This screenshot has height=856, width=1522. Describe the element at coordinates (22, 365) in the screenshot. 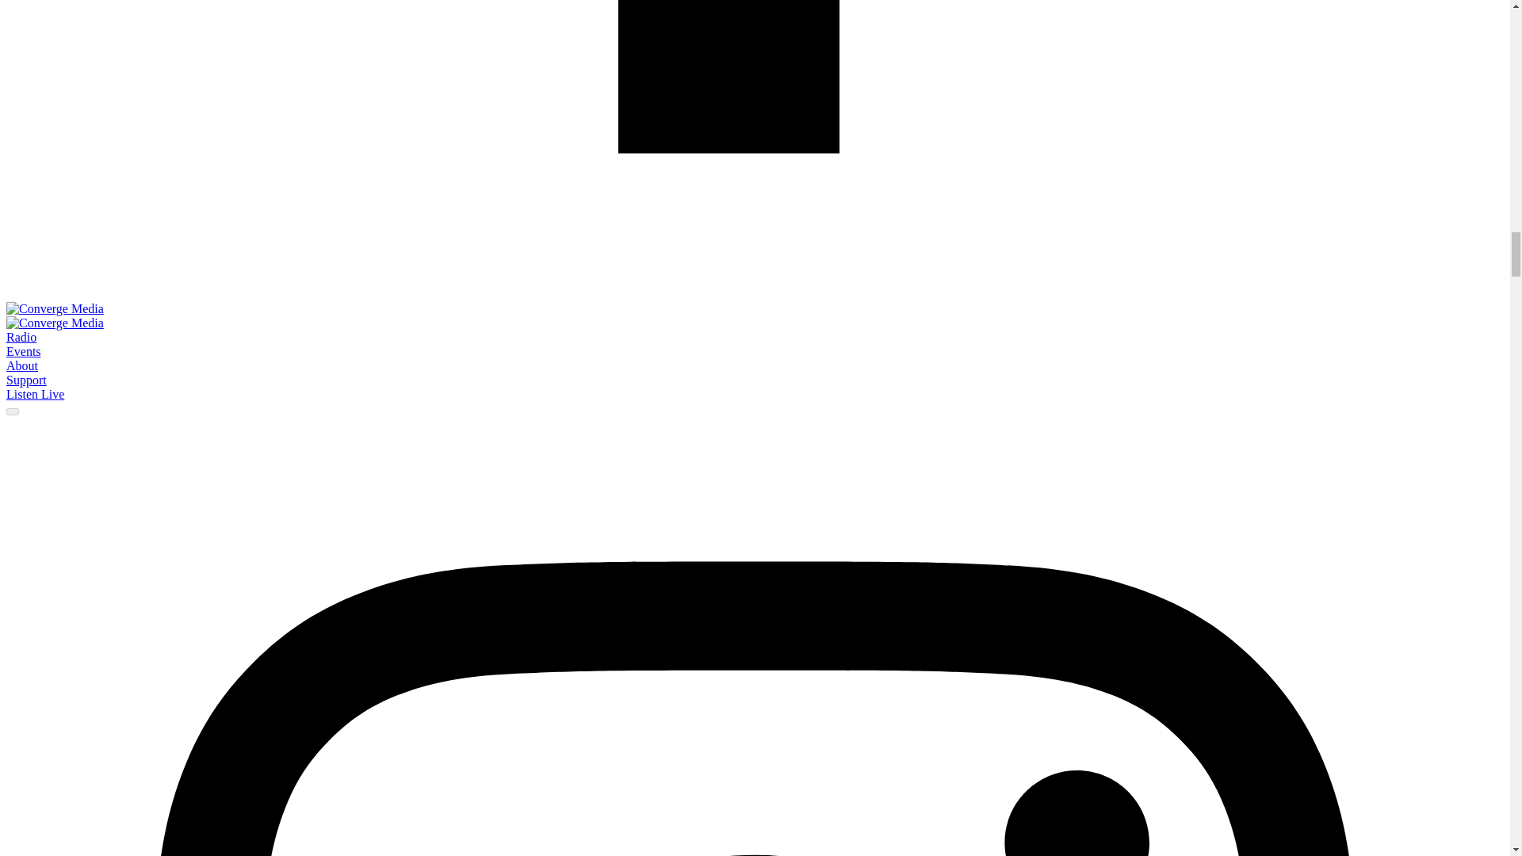

I see `About` at that location.